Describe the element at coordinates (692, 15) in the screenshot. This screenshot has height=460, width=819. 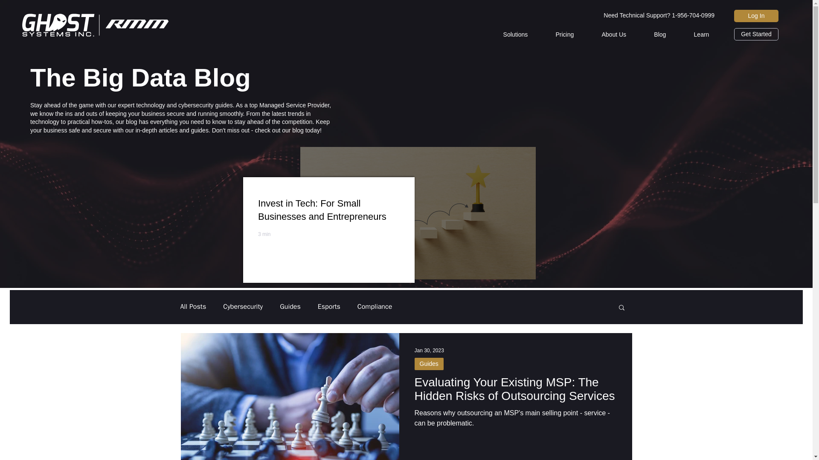
I see `1-956-704-0999` at that location.